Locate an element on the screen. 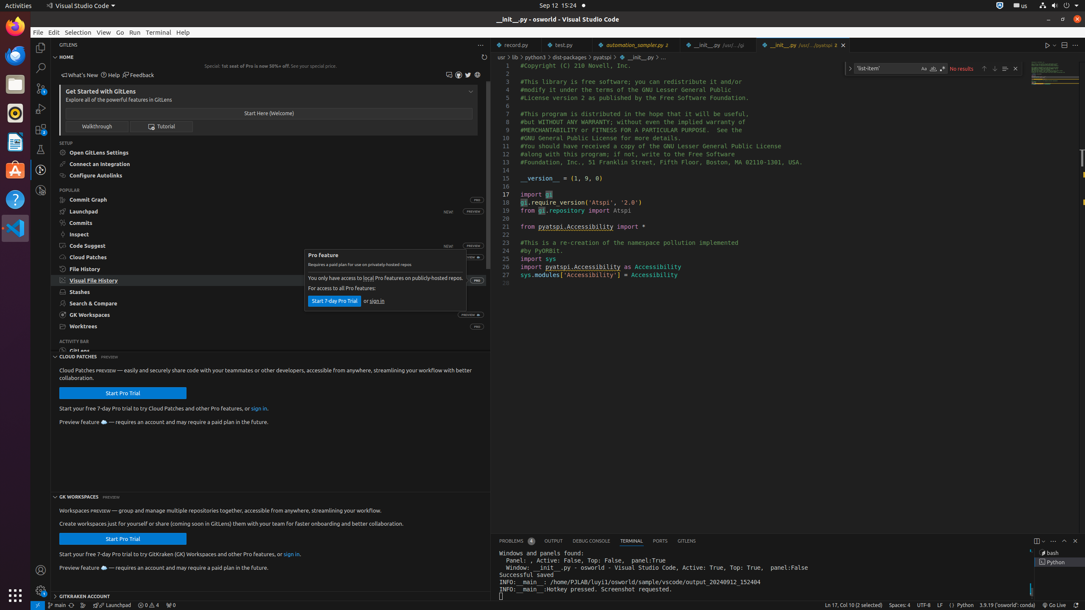  Show File History view is located at coordinates (269, 269).